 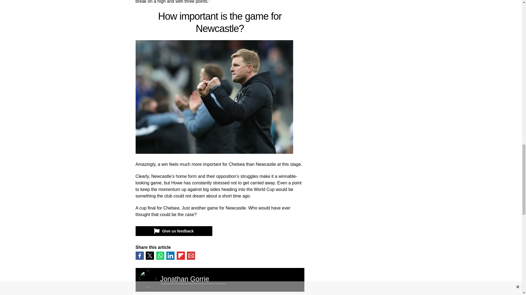 What do you see at coordinates (191, 255) in the screenshot?
I see `share on Email` at bounding box center [191, 255].